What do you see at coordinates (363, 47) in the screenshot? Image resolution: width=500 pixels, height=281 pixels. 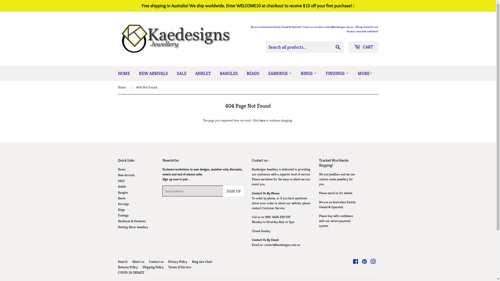 I see `CART` at bounding box center [363, 47].